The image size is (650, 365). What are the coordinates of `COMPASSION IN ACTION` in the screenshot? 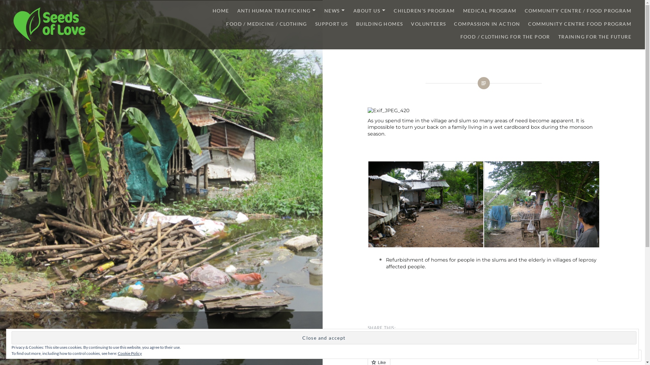 It's located at (487, 24).